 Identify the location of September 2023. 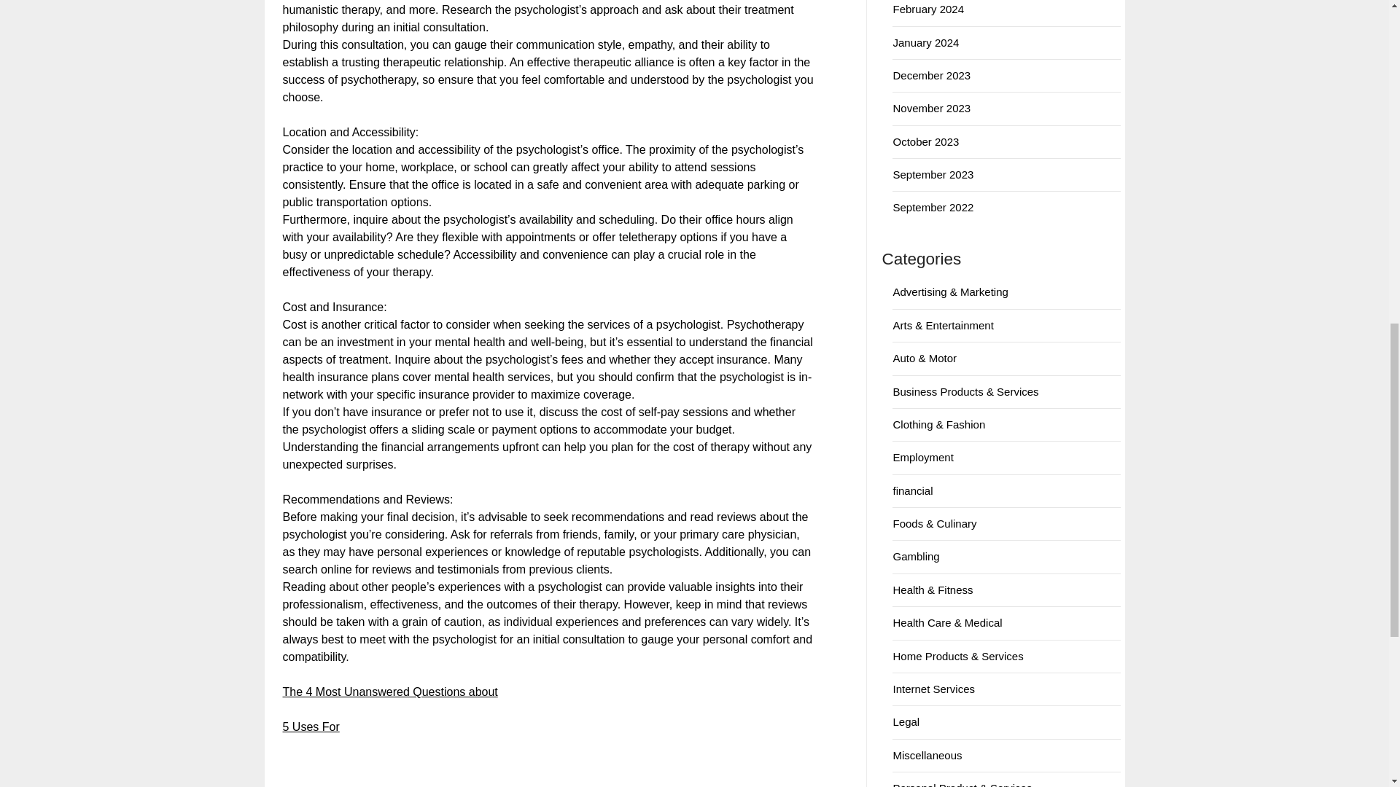
(933, 175).